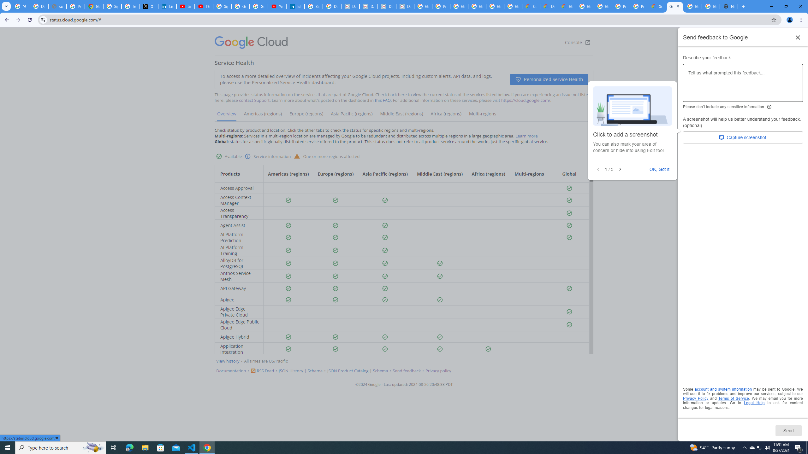 The image size is (808, 454). I want to click on New Tab, so click(729, 6).